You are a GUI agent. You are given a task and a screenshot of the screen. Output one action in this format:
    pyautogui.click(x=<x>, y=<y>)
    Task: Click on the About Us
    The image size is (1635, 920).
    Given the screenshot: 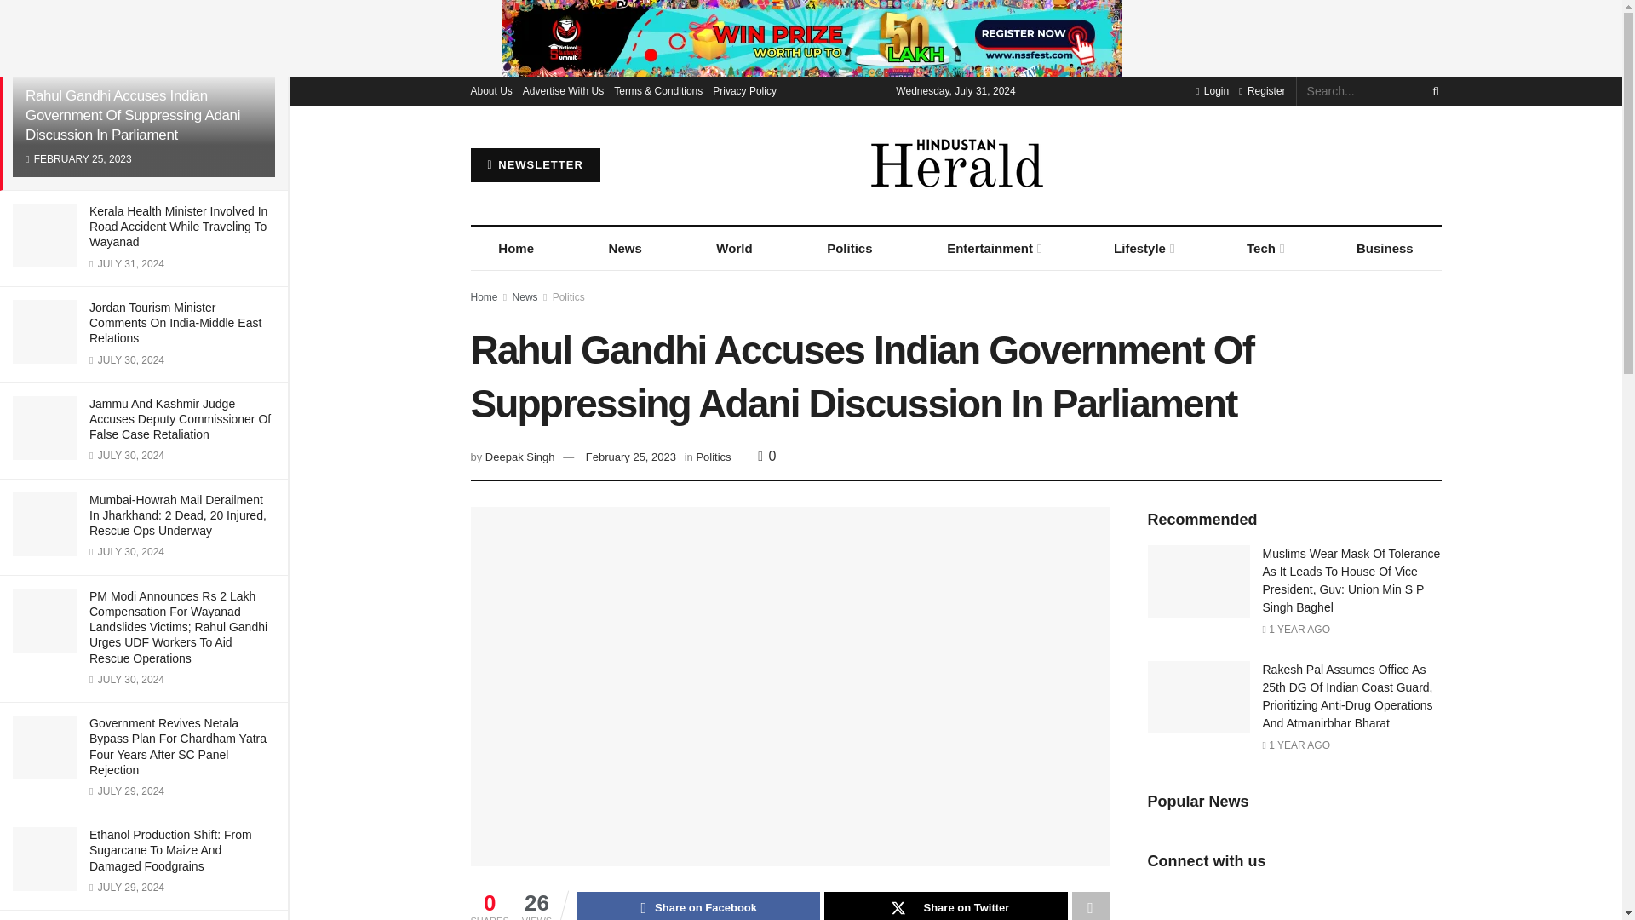 What is the action you would take?
    pyautogui.click(x=490, y=90)
    